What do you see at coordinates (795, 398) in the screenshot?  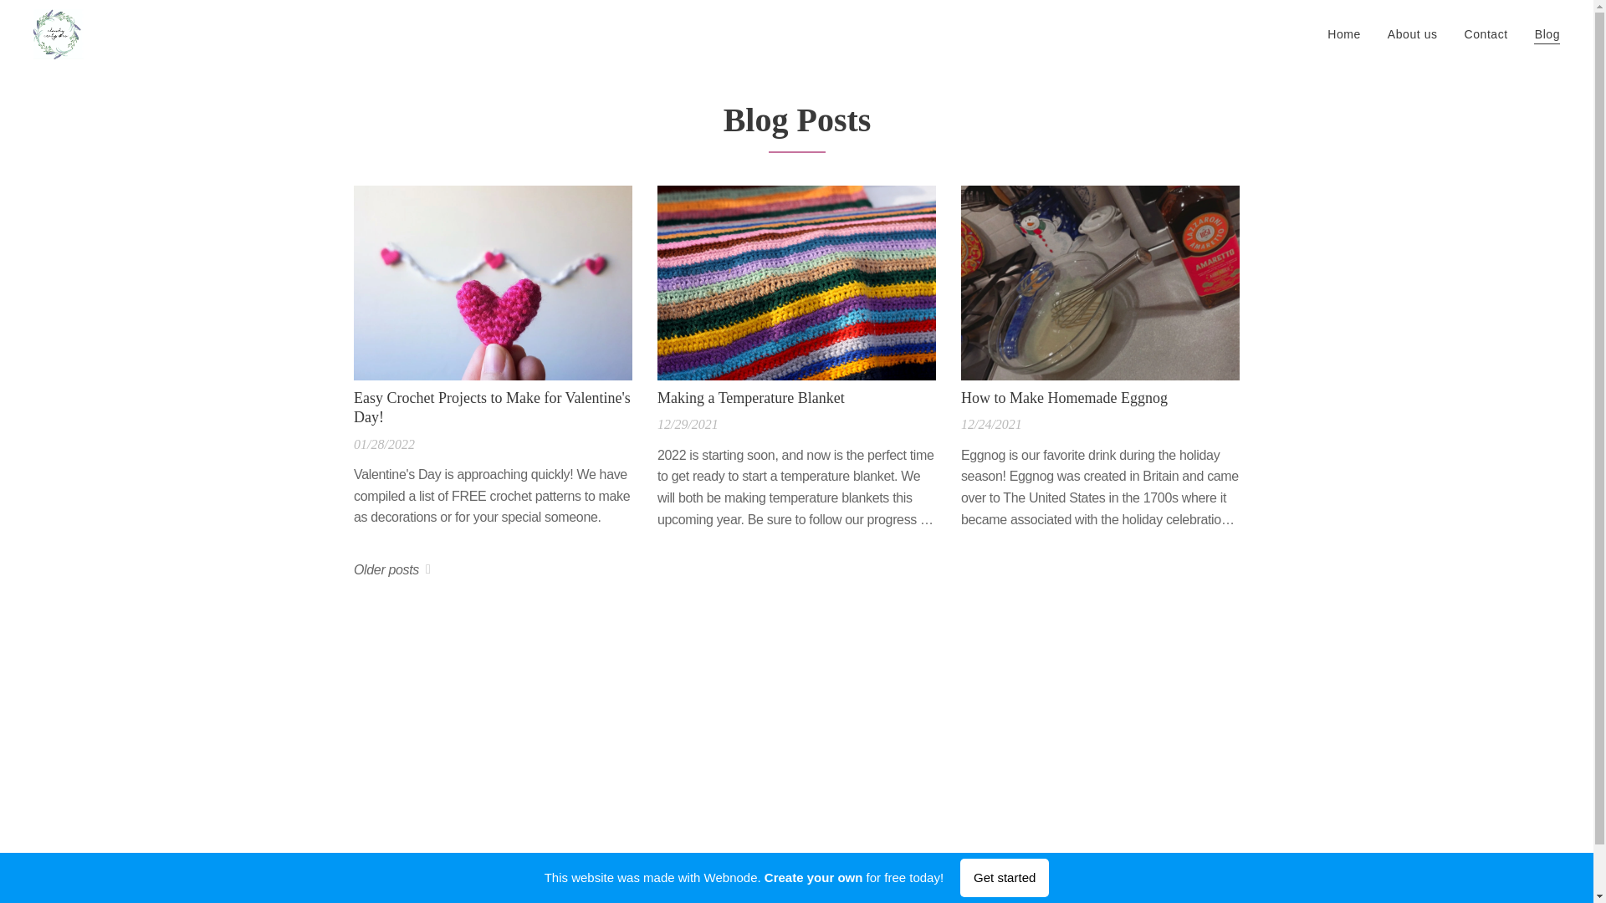 I see `Making a Temperature Blanket` at bounding box center [795, 398].